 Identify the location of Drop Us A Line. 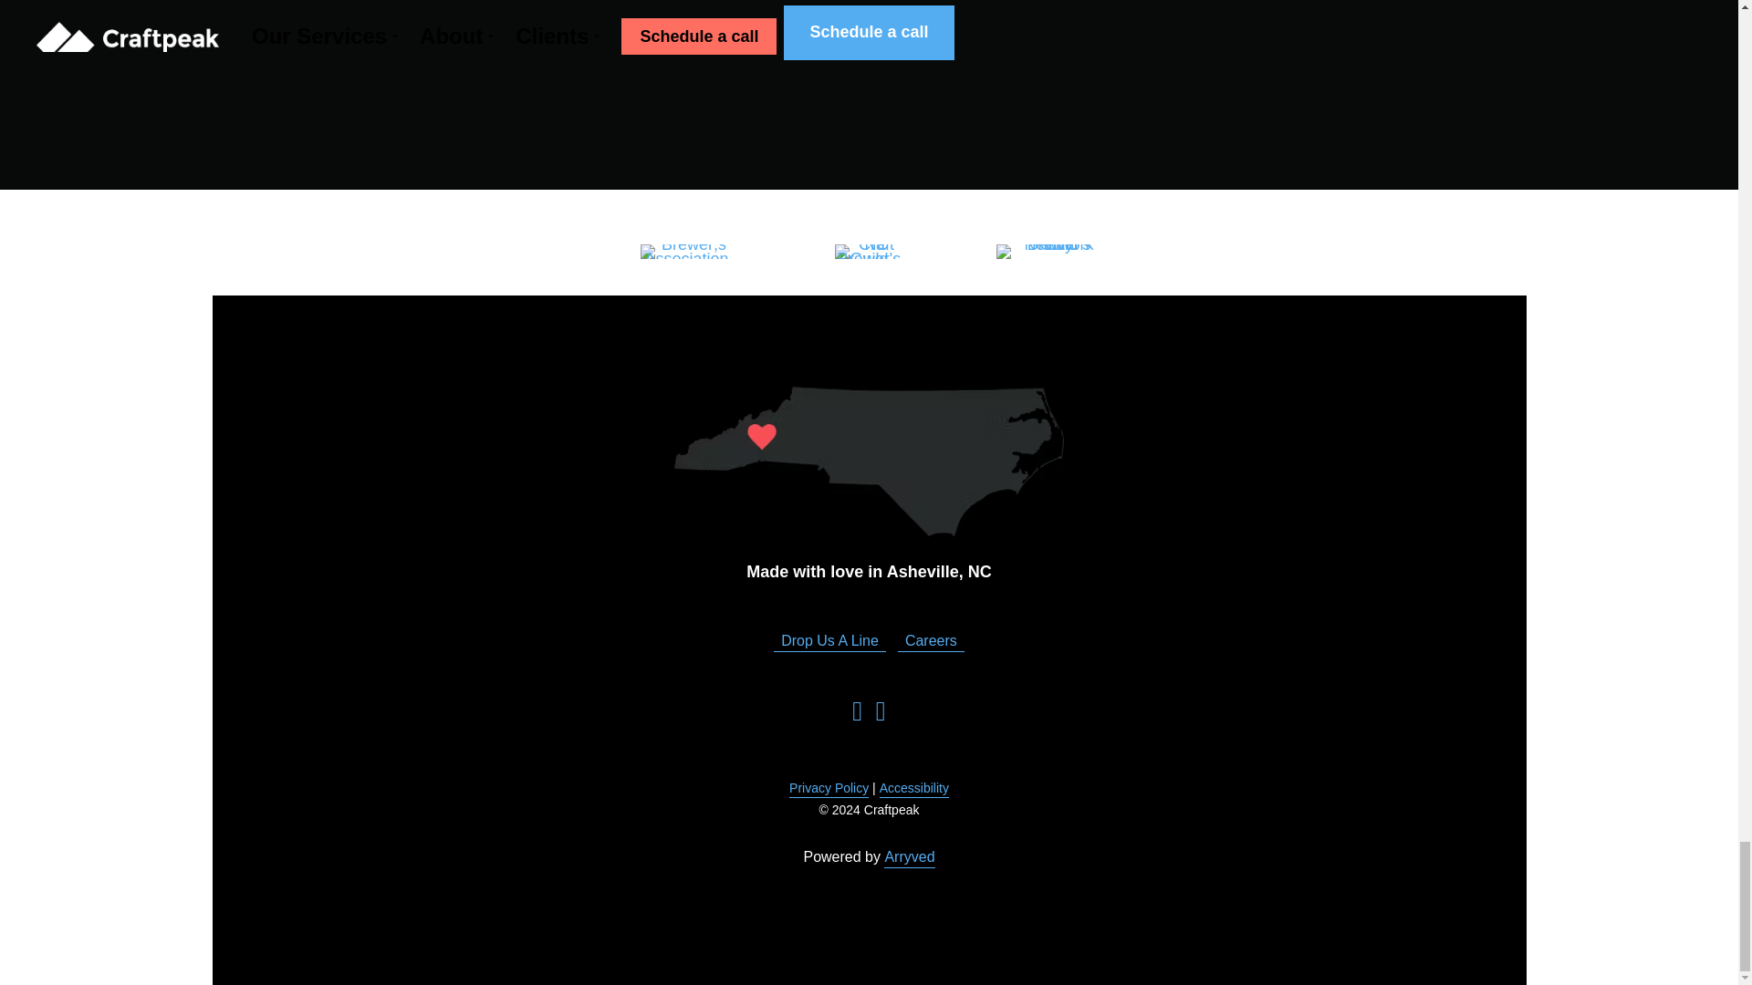
(830, 640).